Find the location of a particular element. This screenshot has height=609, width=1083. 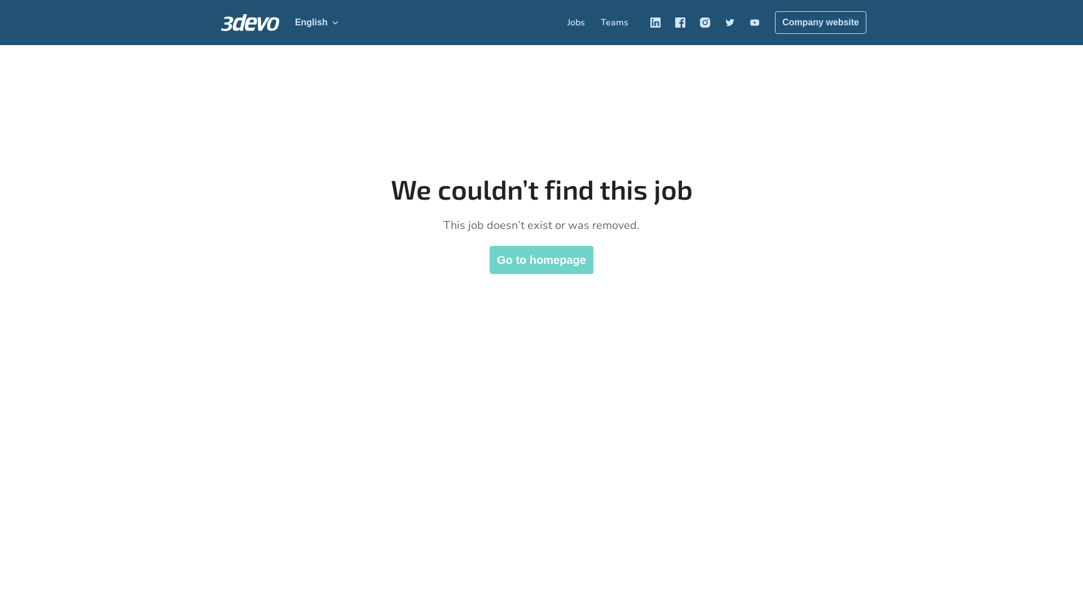

Company website is located at coordinates (821, 23).